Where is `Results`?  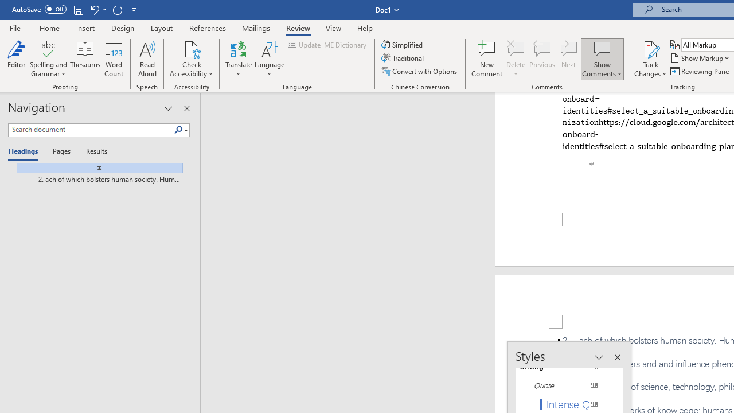
Results is located at coordinates (93, 151).